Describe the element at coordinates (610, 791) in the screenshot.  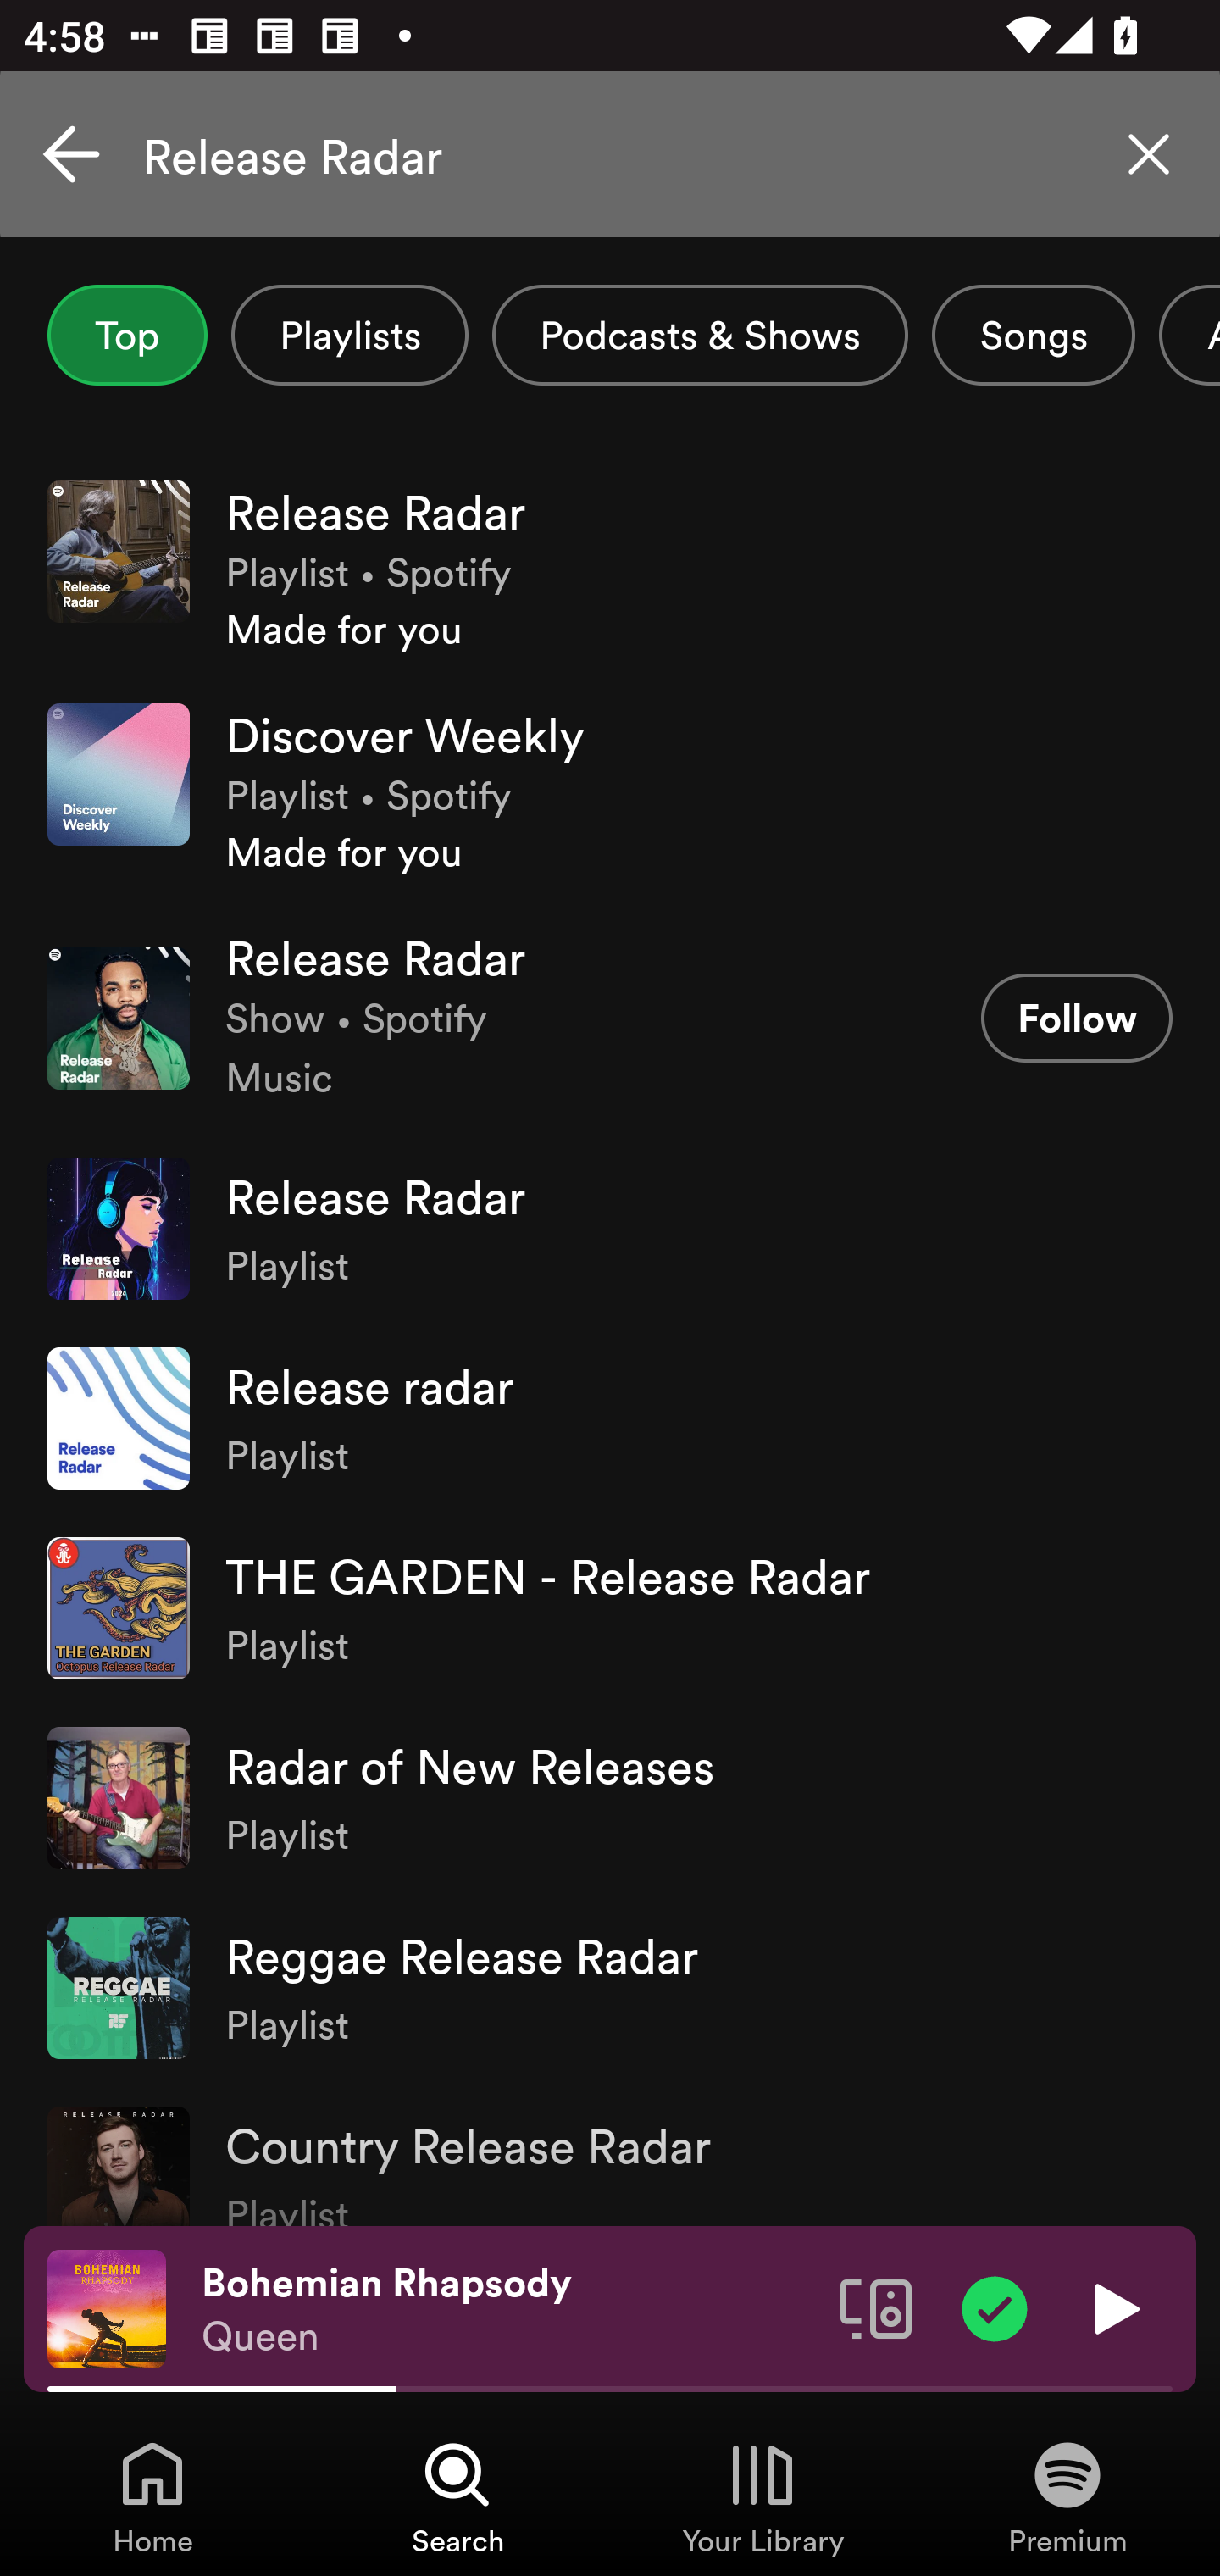
I see `Discover Weekly Playlist • Spotify Made for you` at that location.